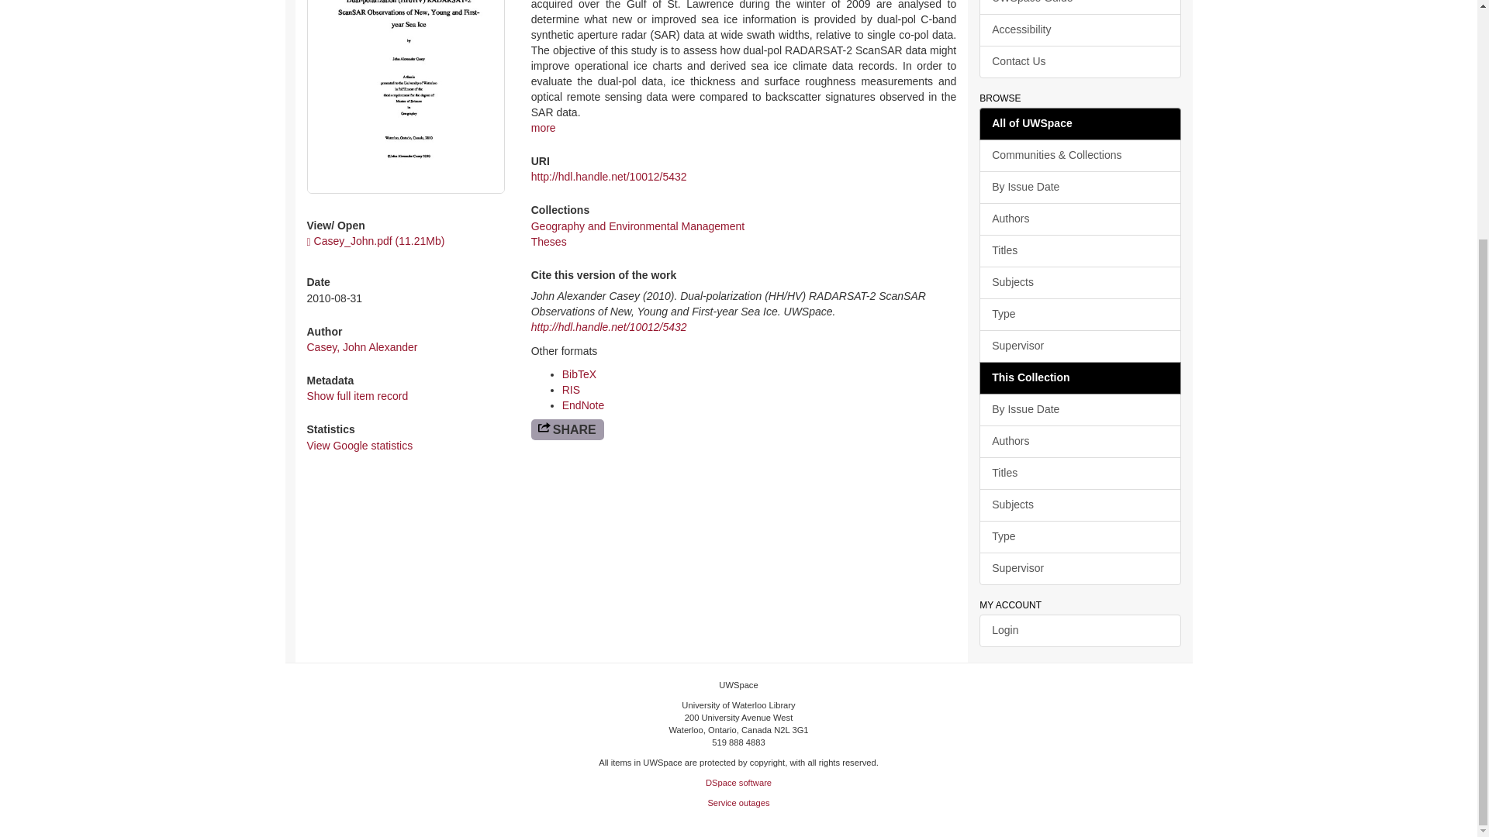  I want to click on Theses, so click(549, 241).